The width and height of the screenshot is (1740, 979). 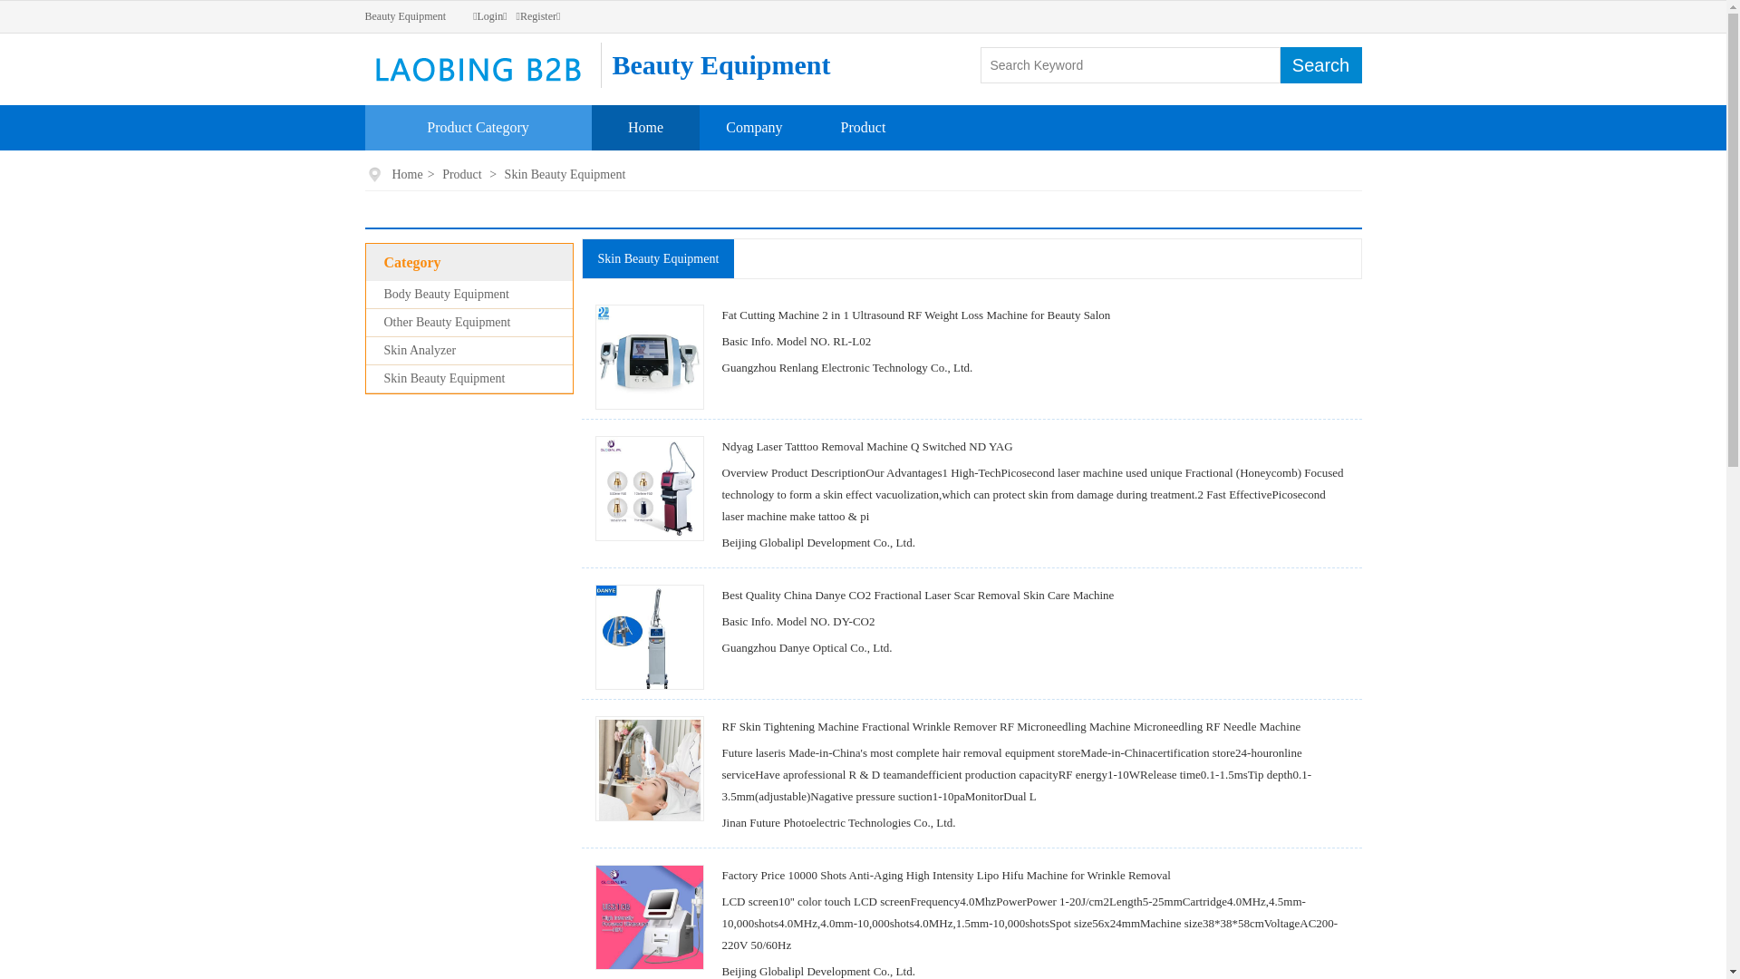 I want to click on Beijing Globalipl Development Co., Ltd., so click(x=817, y=542).